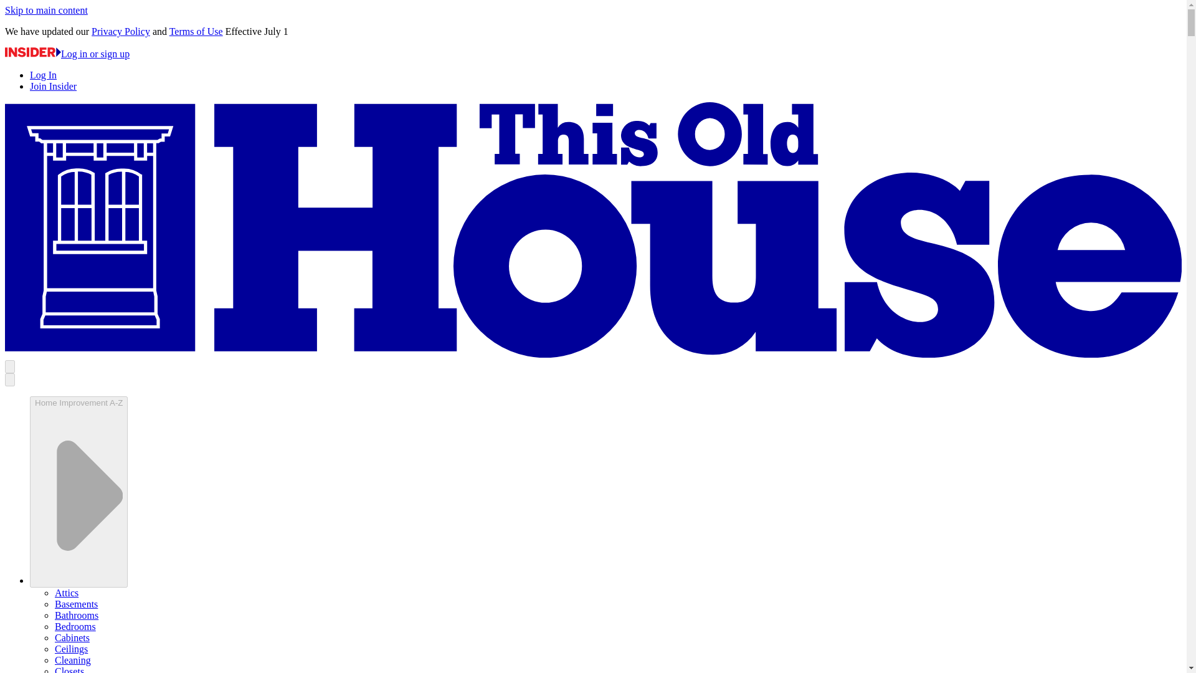 The image size is (1196, 673). What do you see at coordinates (46, 10) in the screenshot?
I see `Skip to main content` at bounding box center [46, 10].